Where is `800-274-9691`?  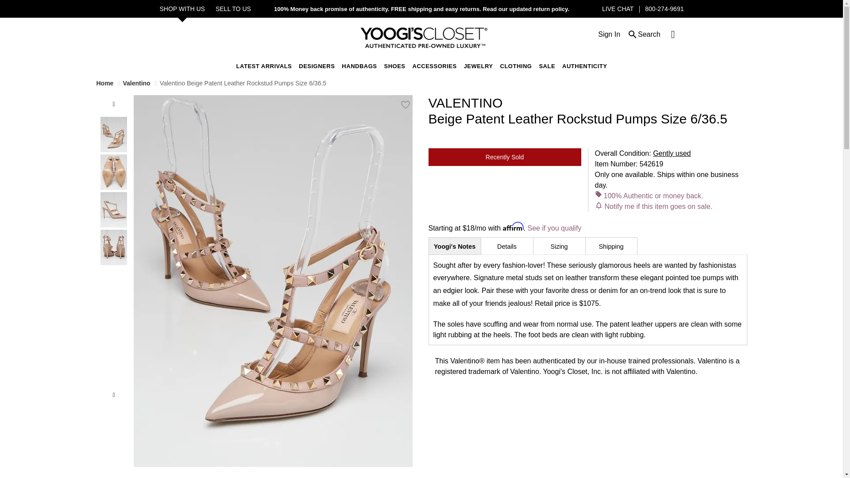
800-274-9691 is located at coordinates (664, 9).